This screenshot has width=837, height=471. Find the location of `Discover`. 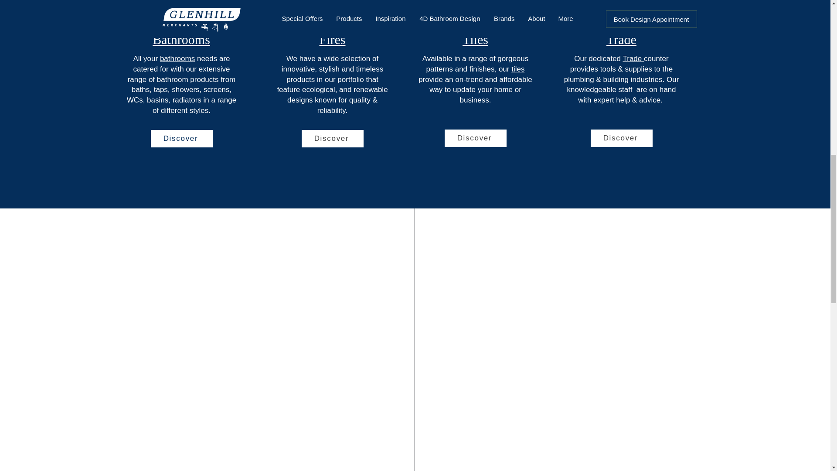

Discover is located at coordinates (475, 138).